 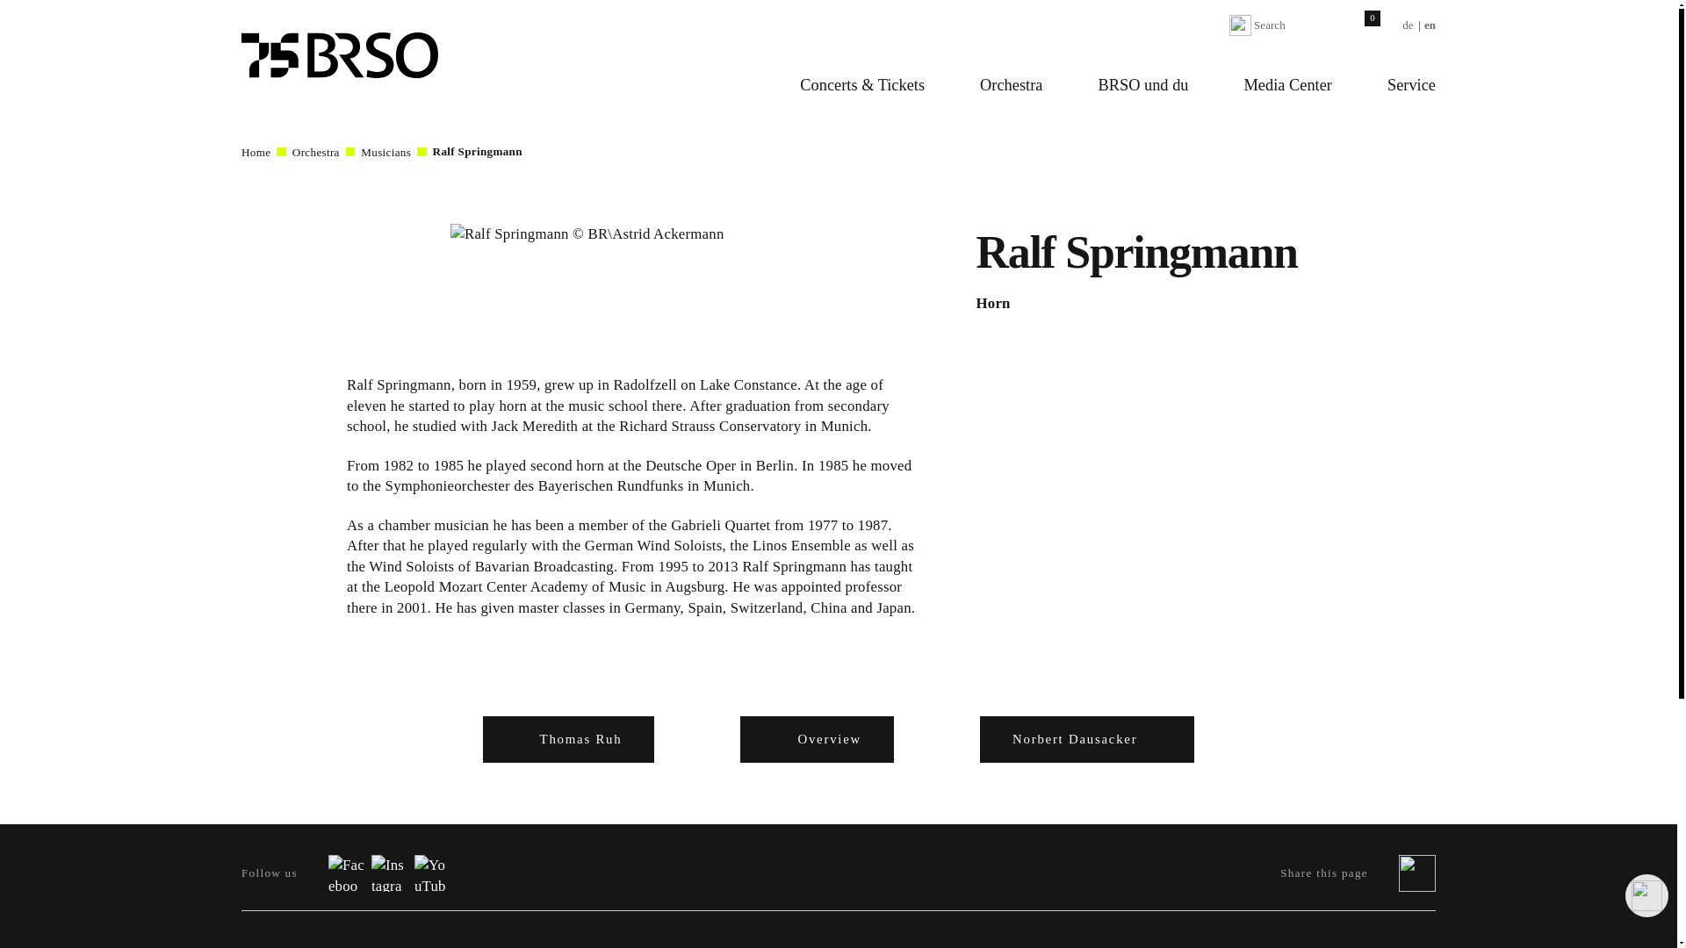 What do you see at coordinates (1086, 739) in the screenshot?
I see `Norbert Dausacker` at bounding box center [1086, 739].